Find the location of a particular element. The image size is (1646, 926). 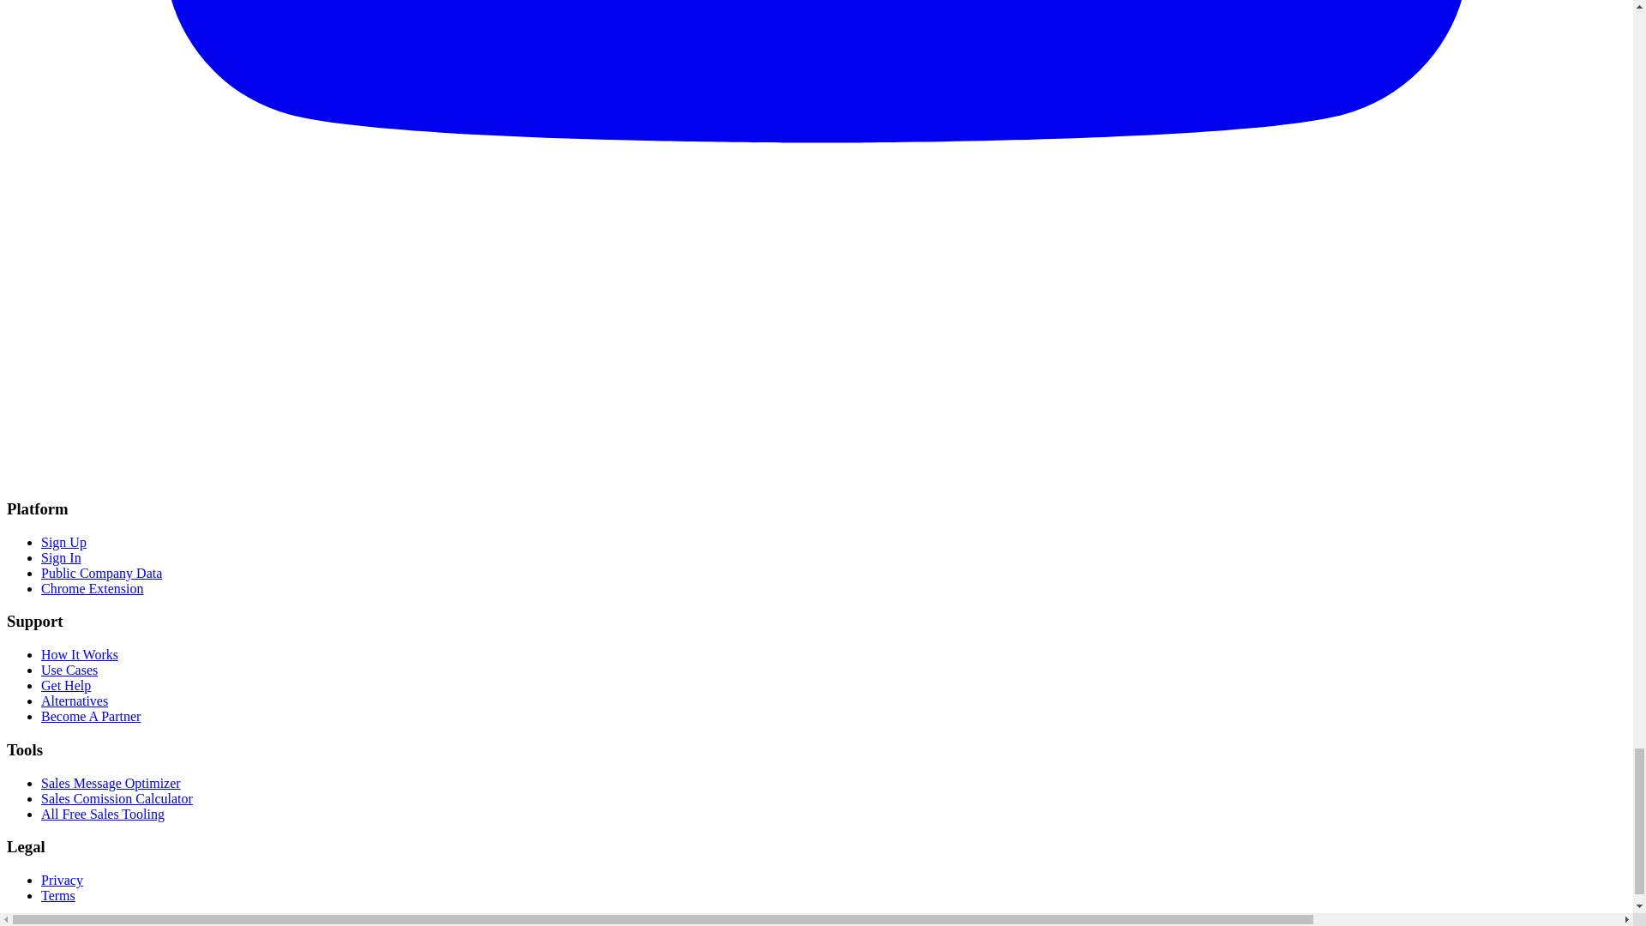

How It Works is located at coordinates (80, 654).